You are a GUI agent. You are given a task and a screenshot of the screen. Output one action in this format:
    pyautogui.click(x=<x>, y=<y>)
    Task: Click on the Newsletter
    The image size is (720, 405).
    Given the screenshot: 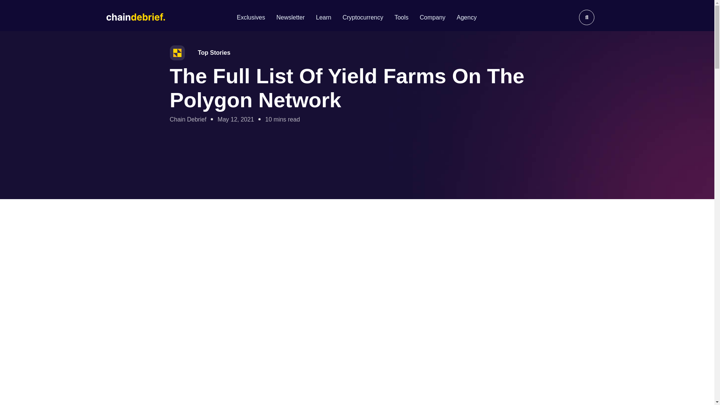 What is the action you would take?
    pyautogui.click(x=290, y=17)
    